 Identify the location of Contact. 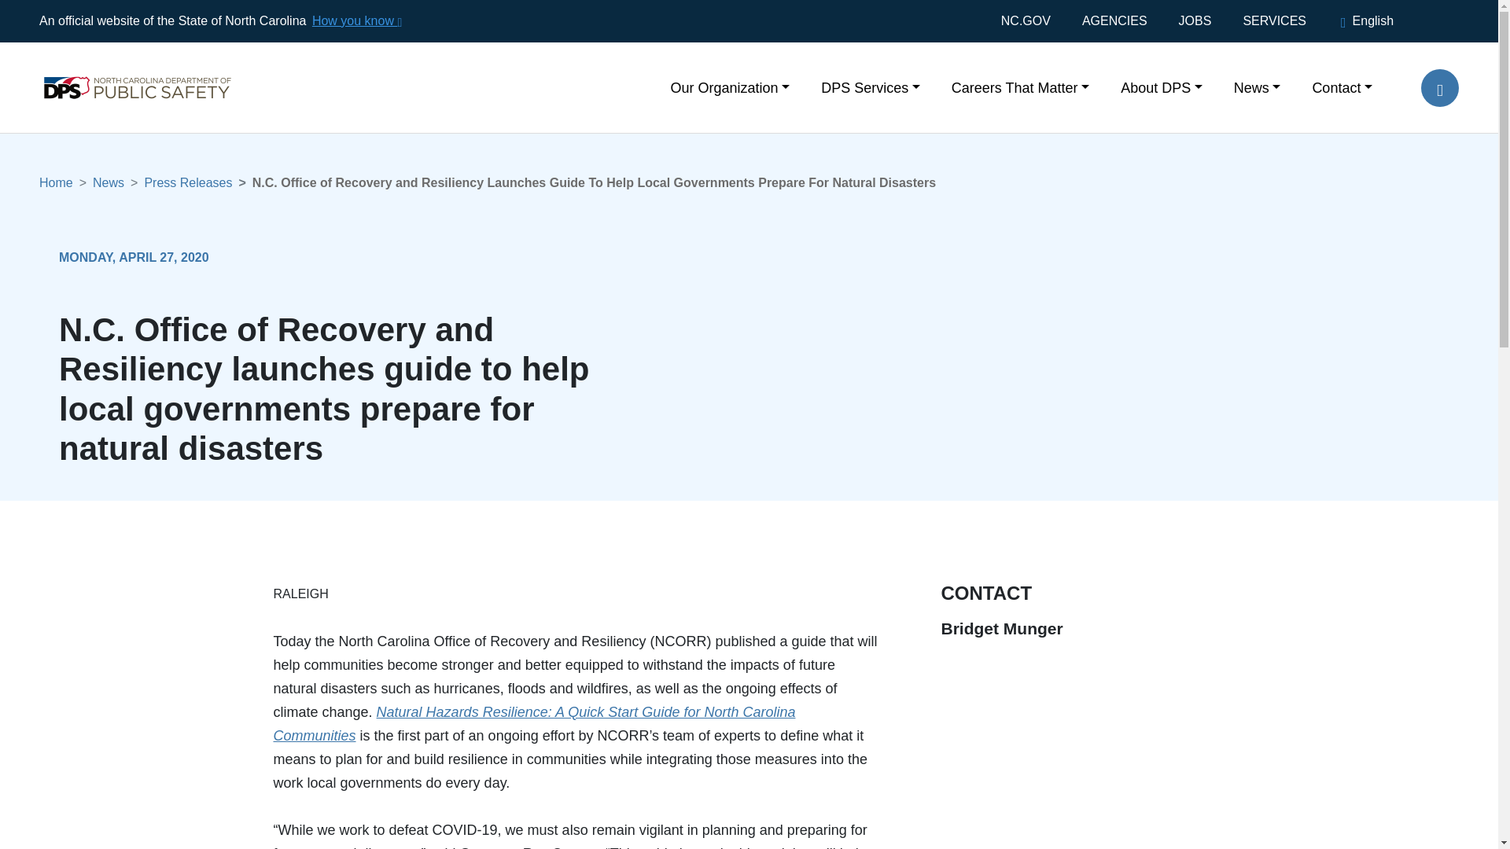
(1334, 86).